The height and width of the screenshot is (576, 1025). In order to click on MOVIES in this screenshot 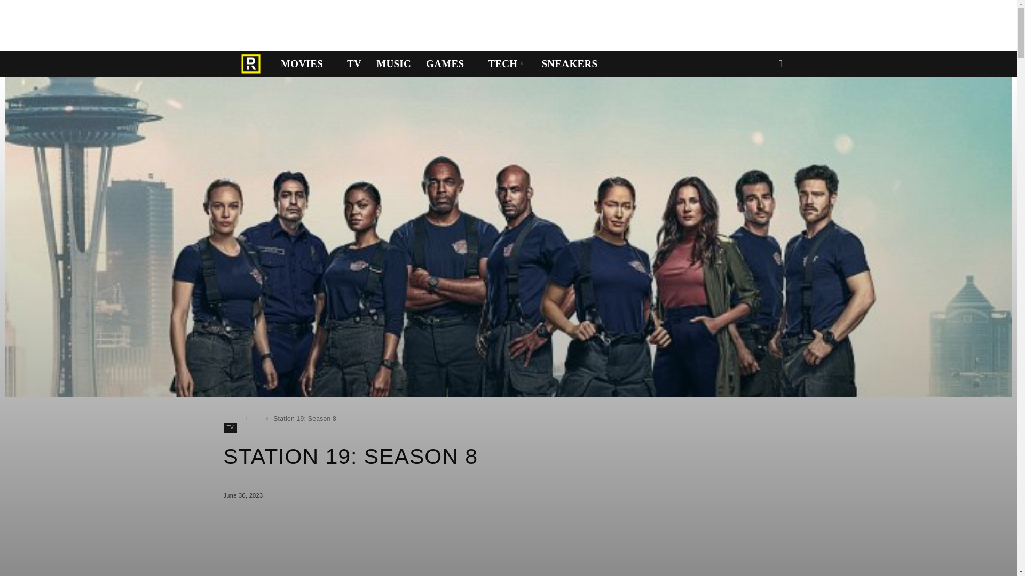, I will do `click(306, 64)`.